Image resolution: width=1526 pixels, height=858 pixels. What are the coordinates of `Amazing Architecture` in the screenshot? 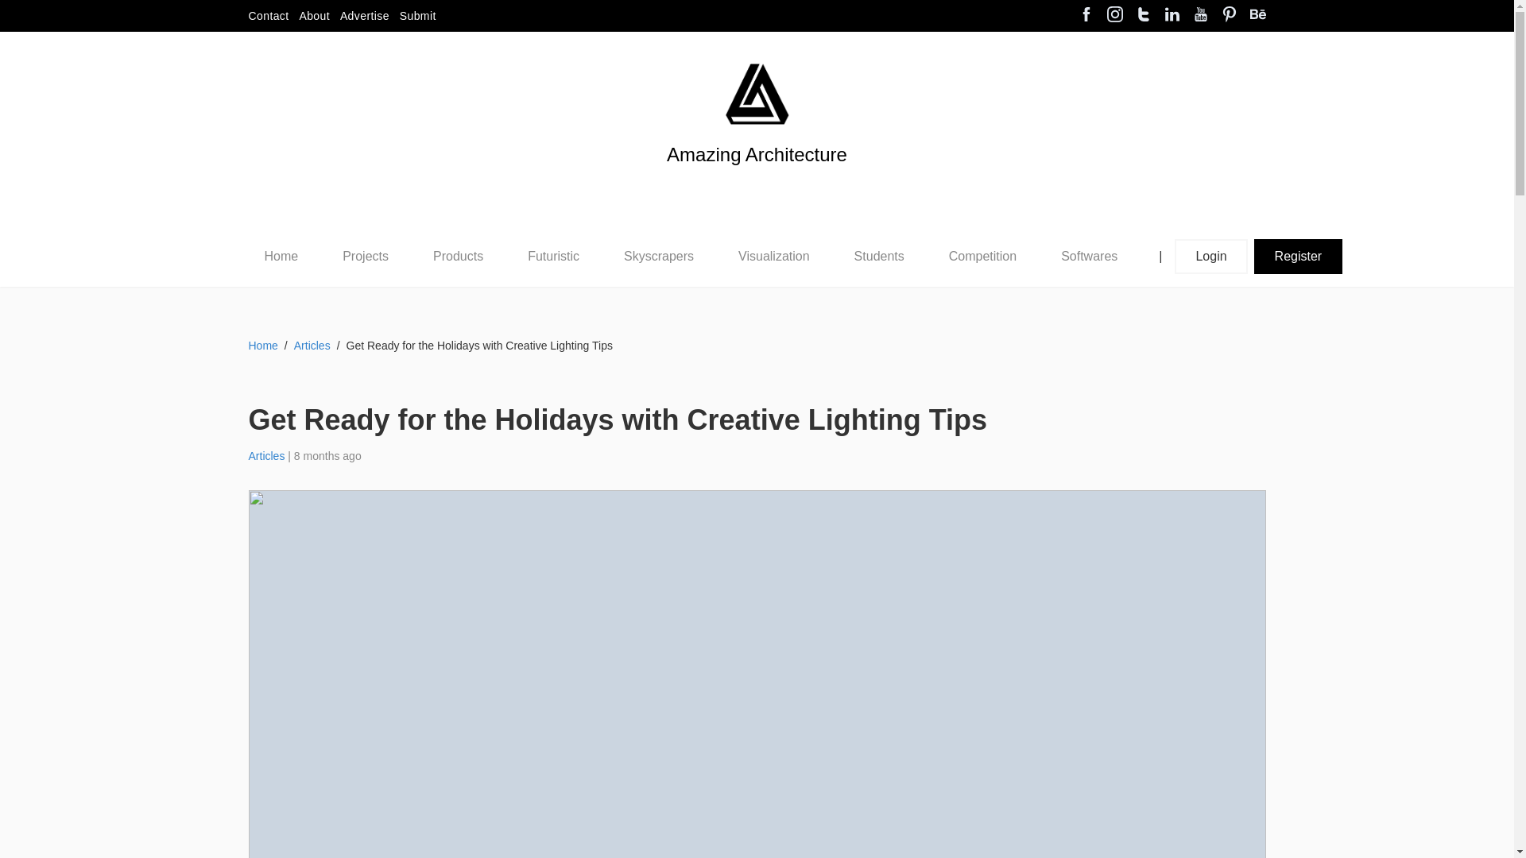 It's located at (757, 94).